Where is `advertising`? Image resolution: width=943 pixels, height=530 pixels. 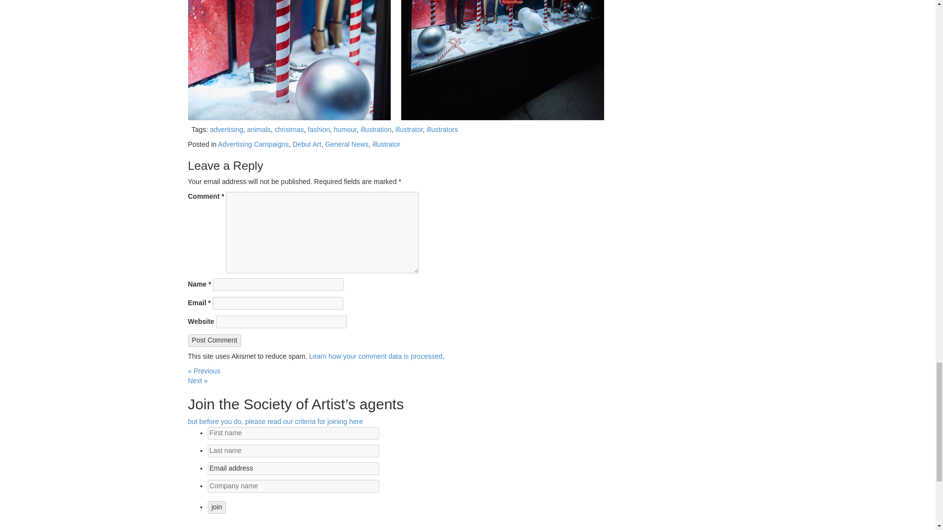 advertising is located at coordinates (226, 130).